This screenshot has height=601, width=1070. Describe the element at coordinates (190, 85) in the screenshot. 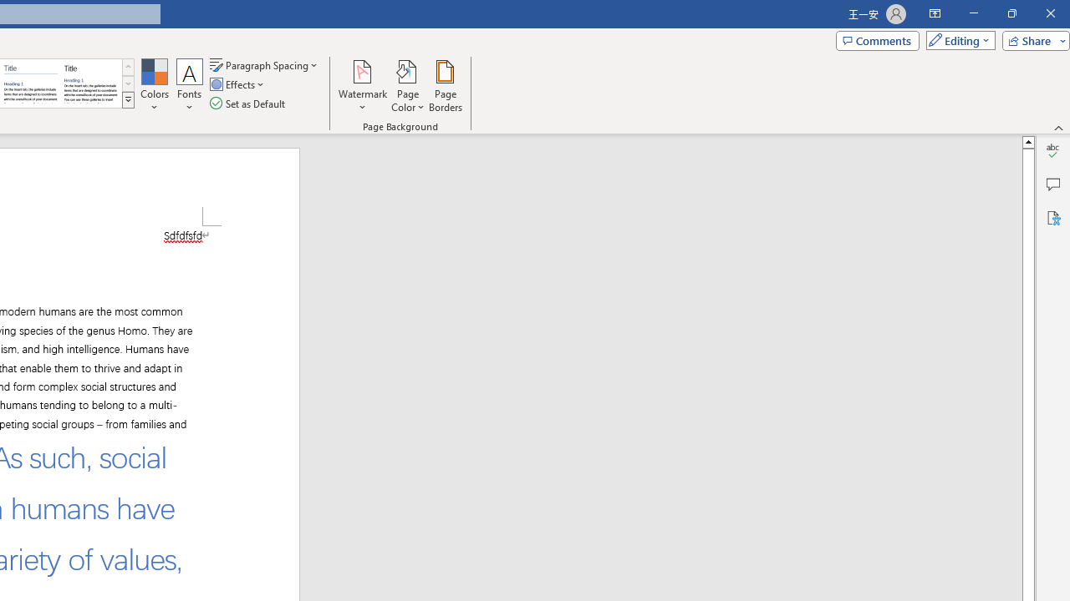

I see `Fonts` at that location.